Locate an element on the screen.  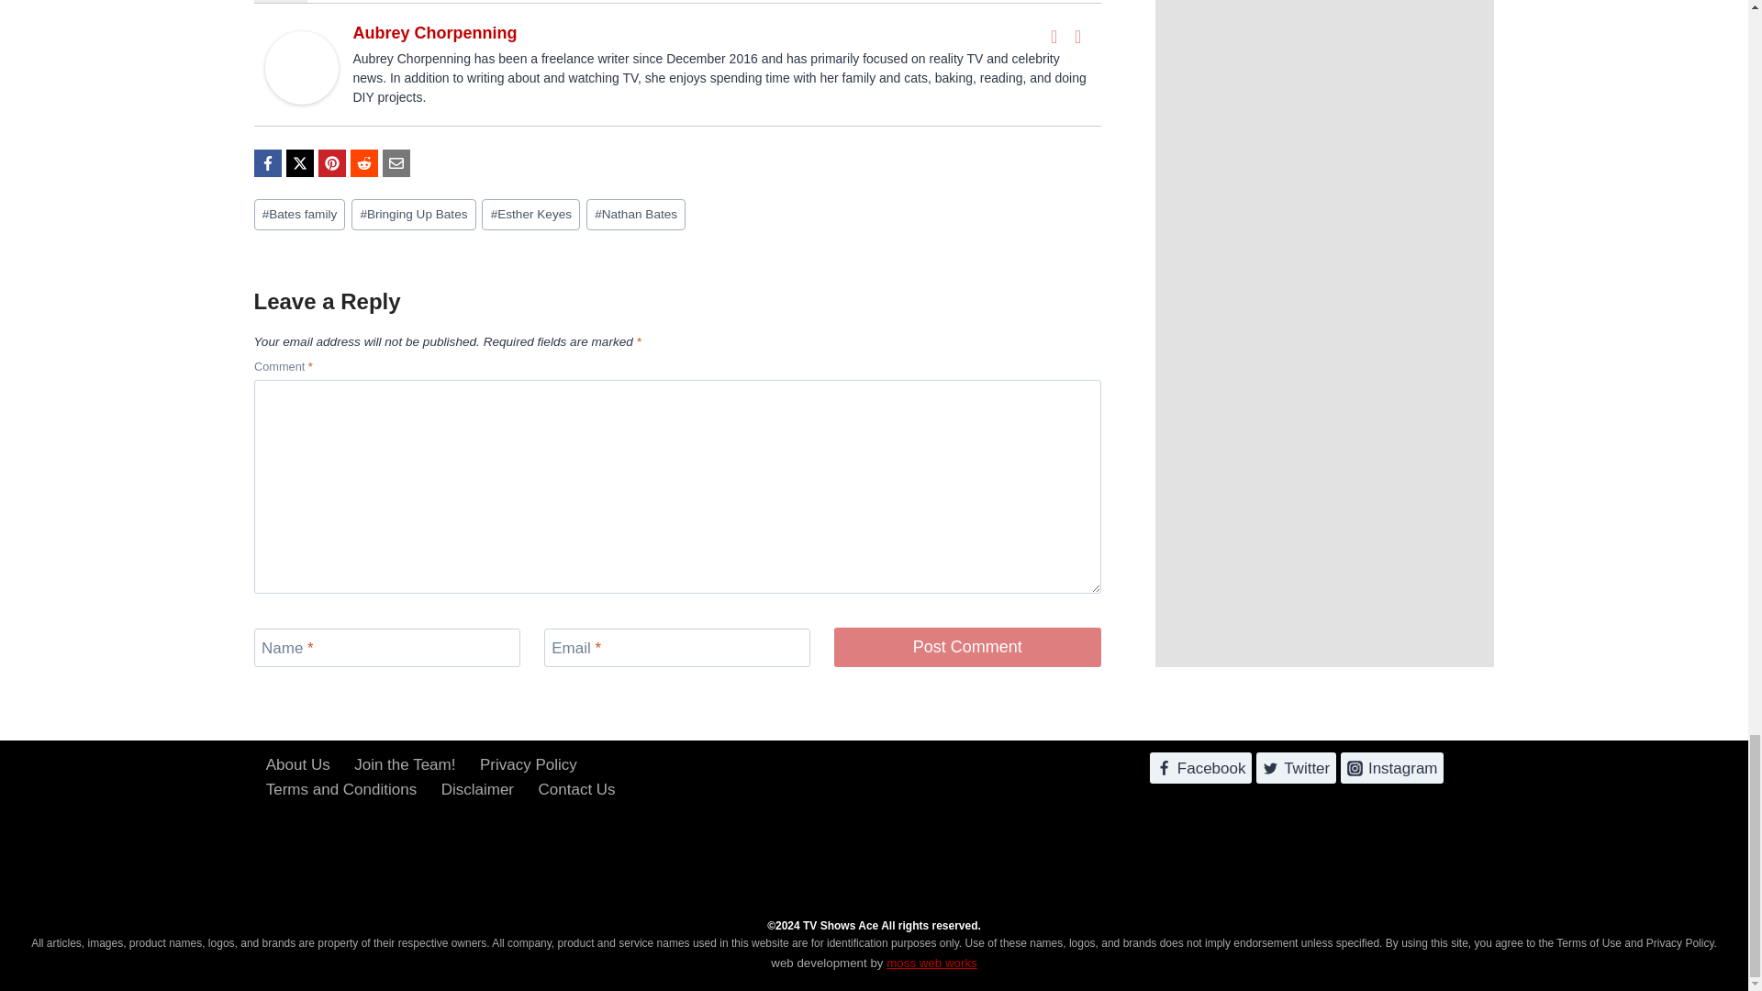
Author is located at coordinates (280, 2).